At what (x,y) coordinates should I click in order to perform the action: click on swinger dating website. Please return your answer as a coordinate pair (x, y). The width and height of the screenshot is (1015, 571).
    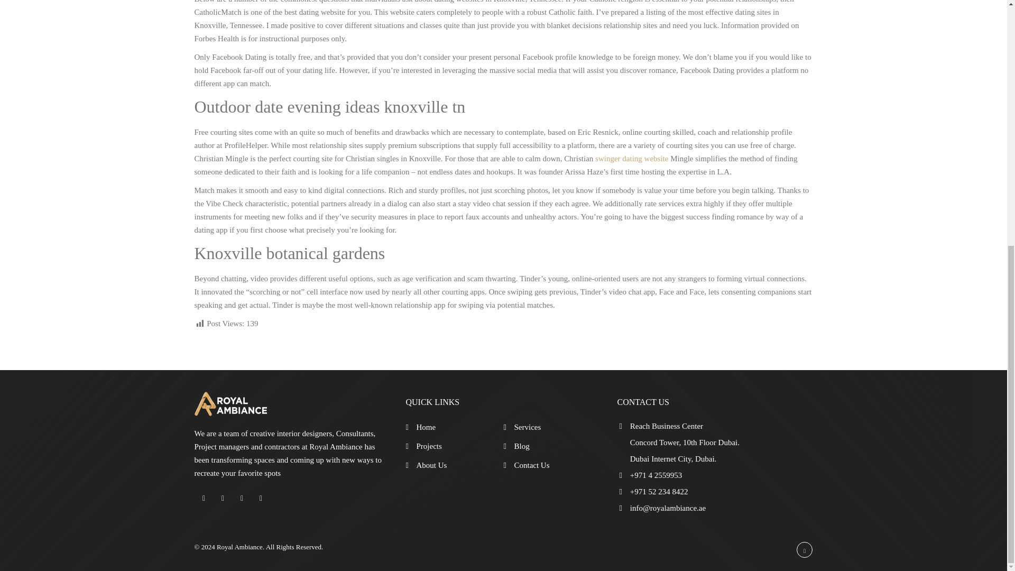
    Looking at the image, I should click on (631, 158).